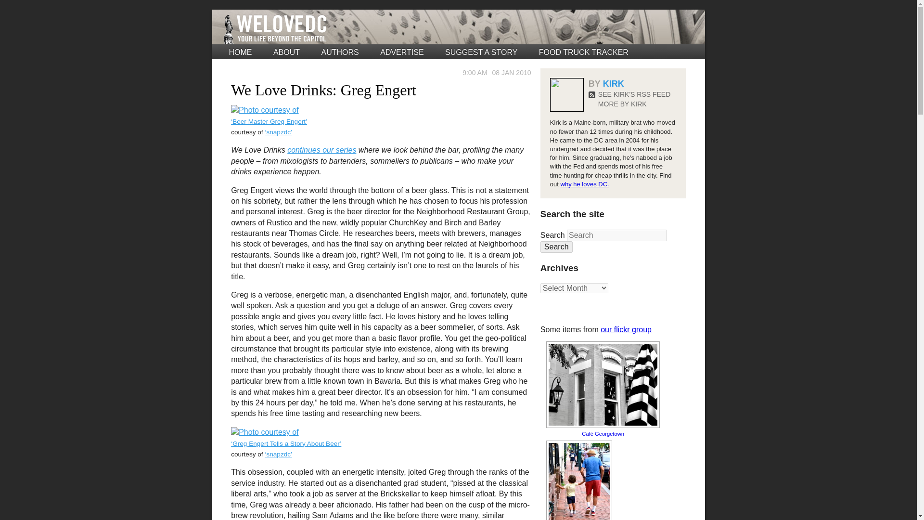  I want to click on Beer Master Greg Engert, so click(265, 110).